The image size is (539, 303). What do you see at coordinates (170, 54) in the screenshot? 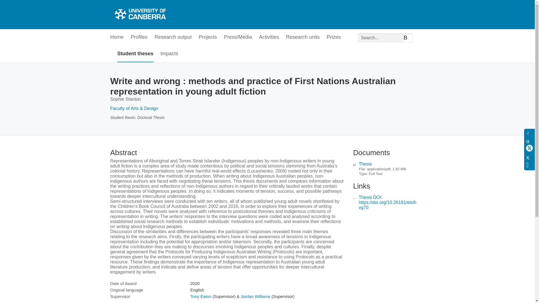
I see `Impacts` at bounding box center [170, 54].